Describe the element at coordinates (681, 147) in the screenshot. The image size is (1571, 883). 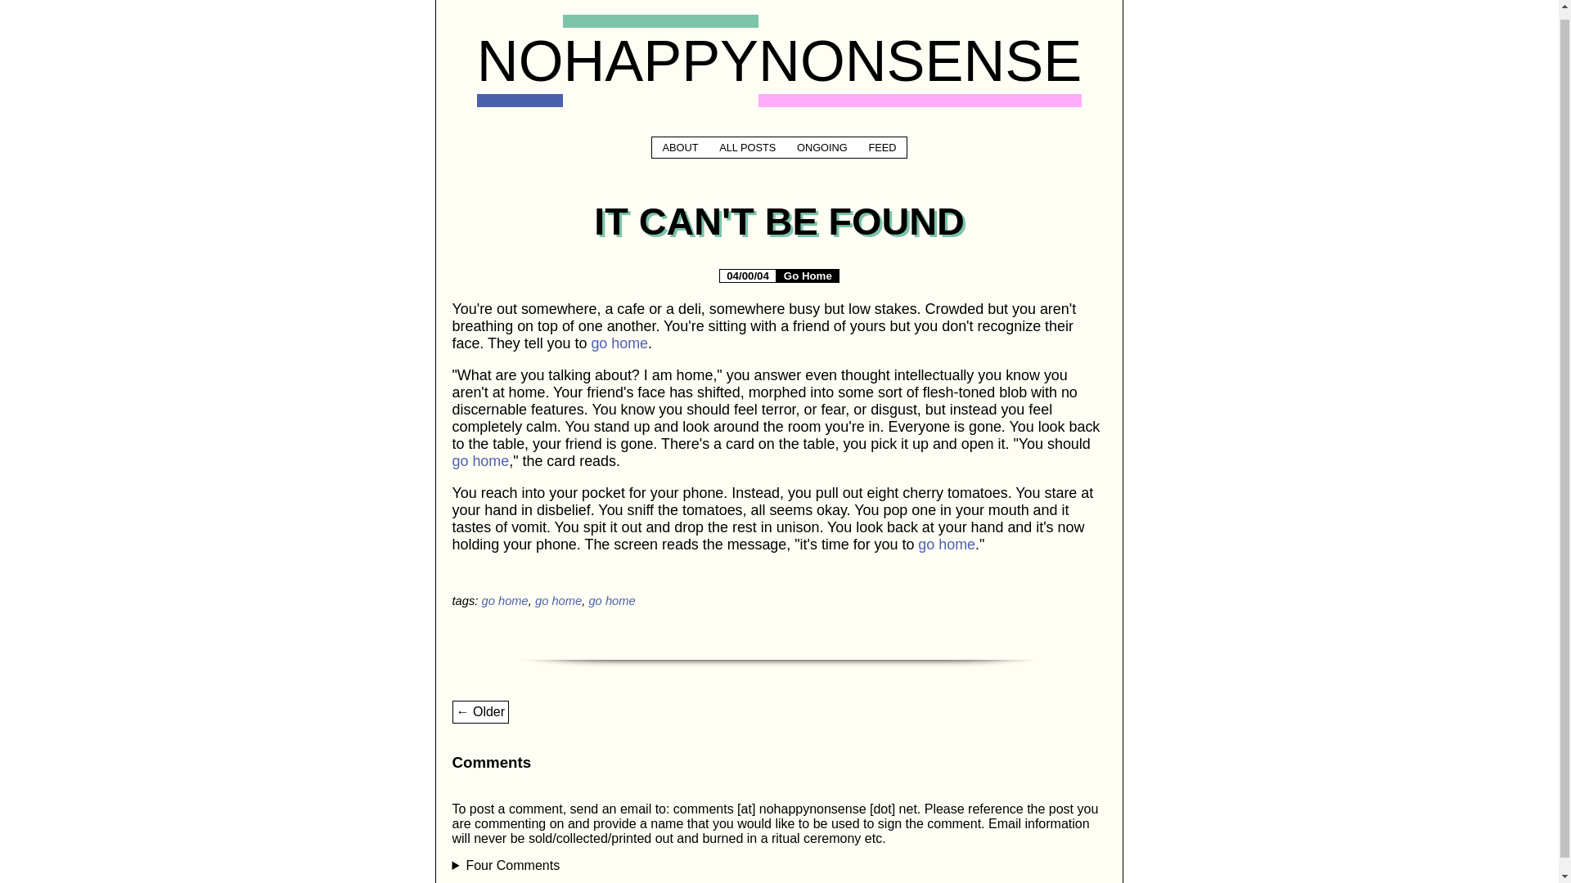
I see `ABOUT` at that location.